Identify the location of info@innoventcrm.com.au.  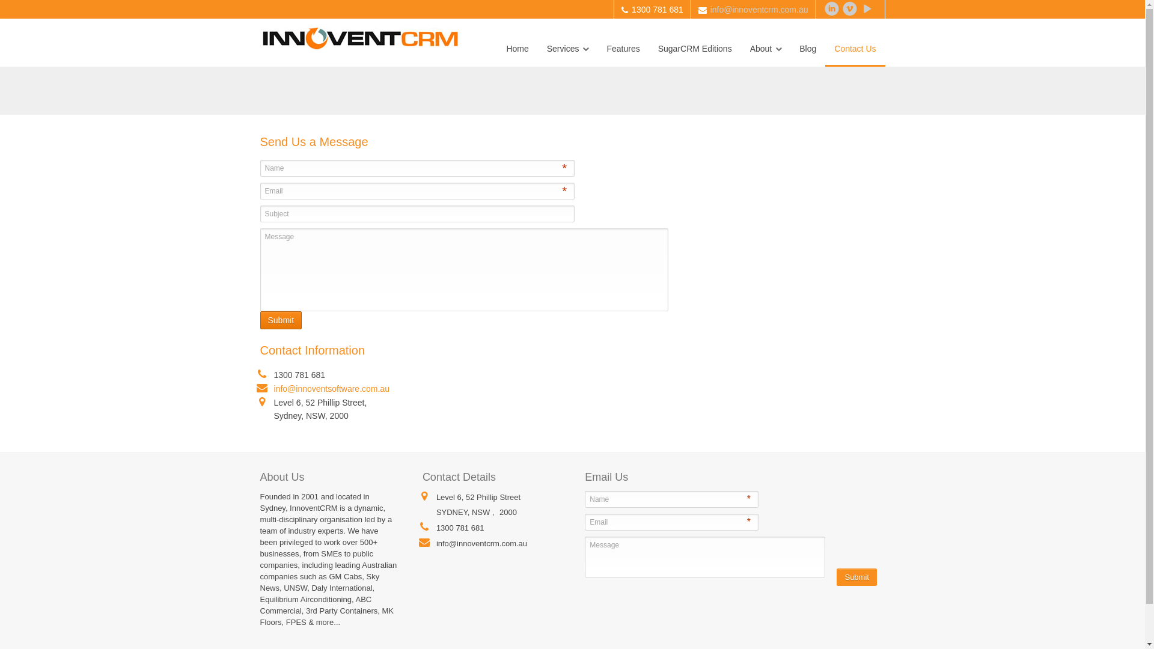
(760, 10).